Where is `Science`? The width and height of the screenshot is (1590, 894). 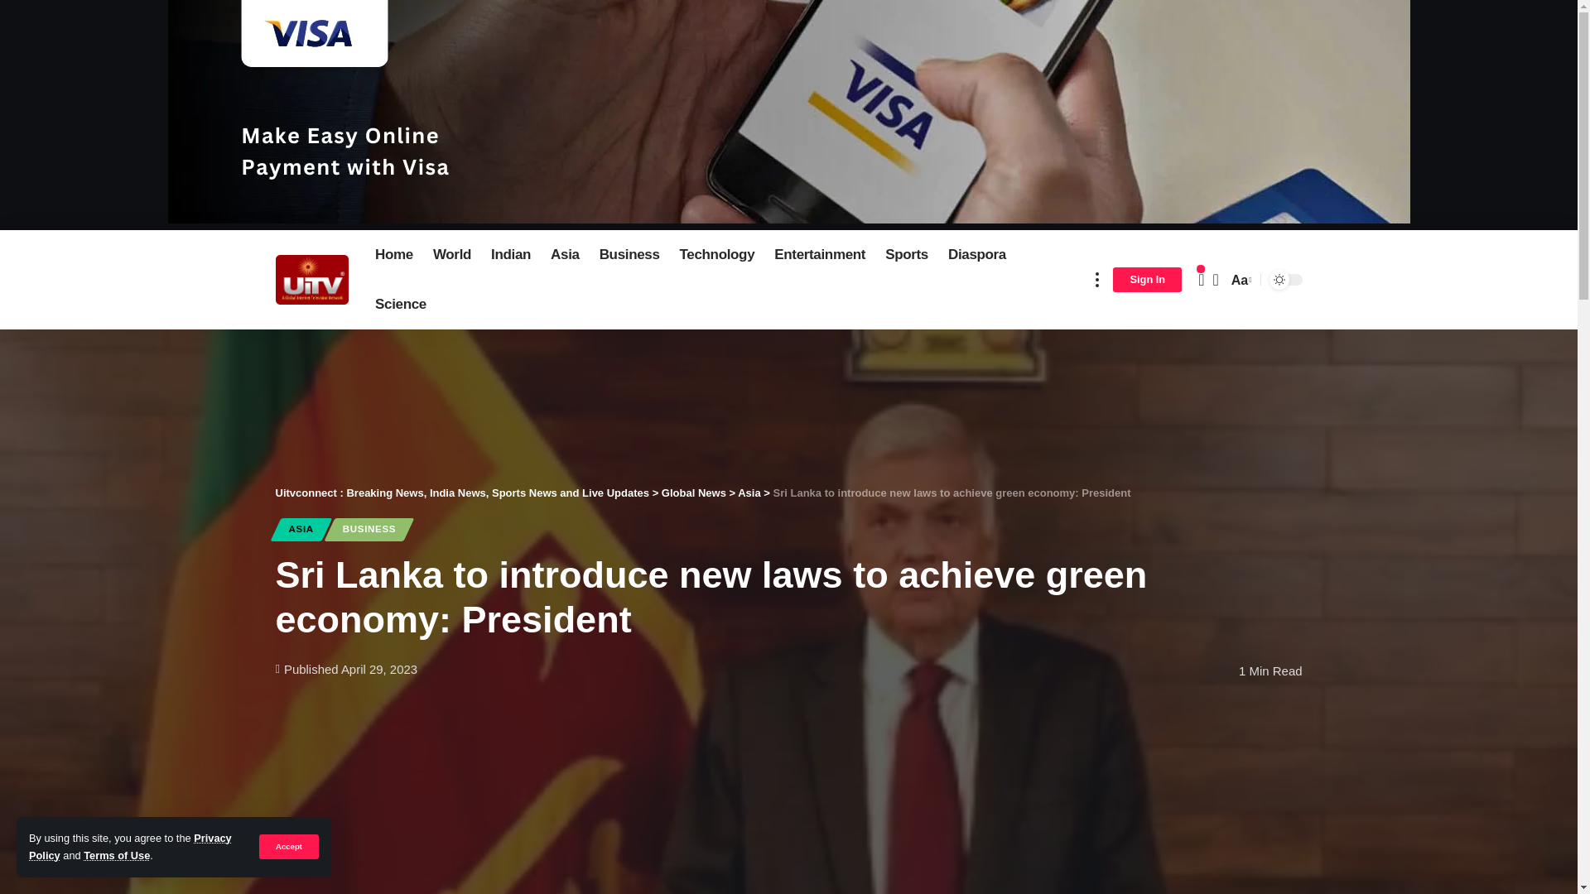 Science is located at coordinates (401, 305).